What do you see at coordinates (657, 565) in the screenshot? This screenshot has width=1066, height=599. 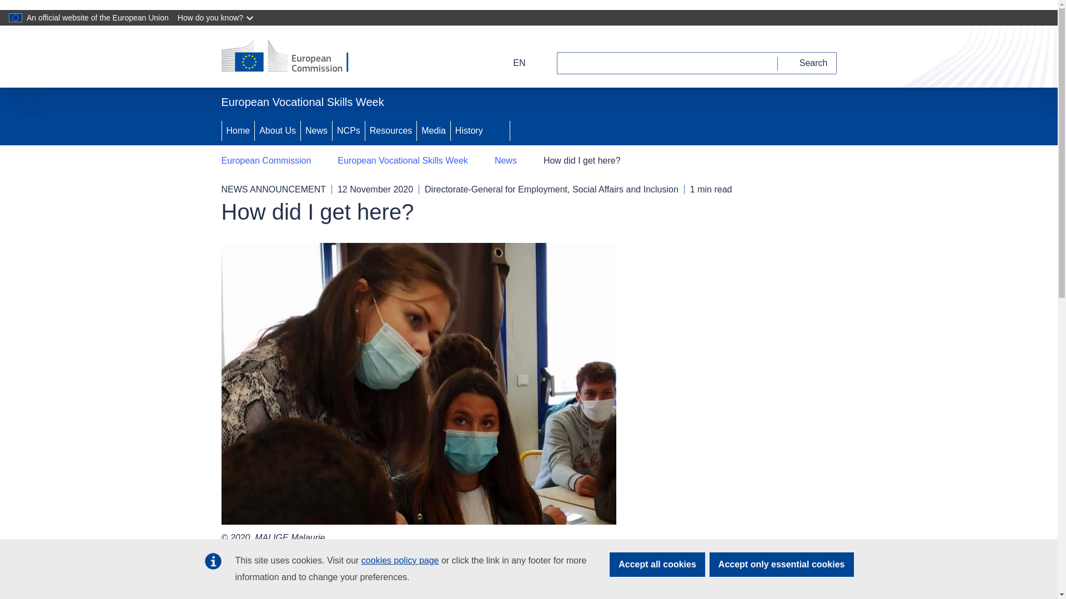 I see `Accept all cookies` at bounding box center [657, 565].